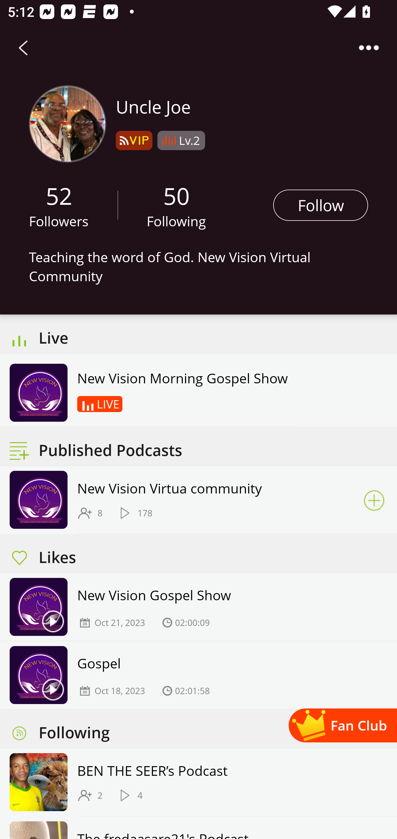 This screenshot has height=839, width=397. What do you see at coordinates (59, 221) in the screenshot?
I see `Followers` at bounding box center [59, 221].